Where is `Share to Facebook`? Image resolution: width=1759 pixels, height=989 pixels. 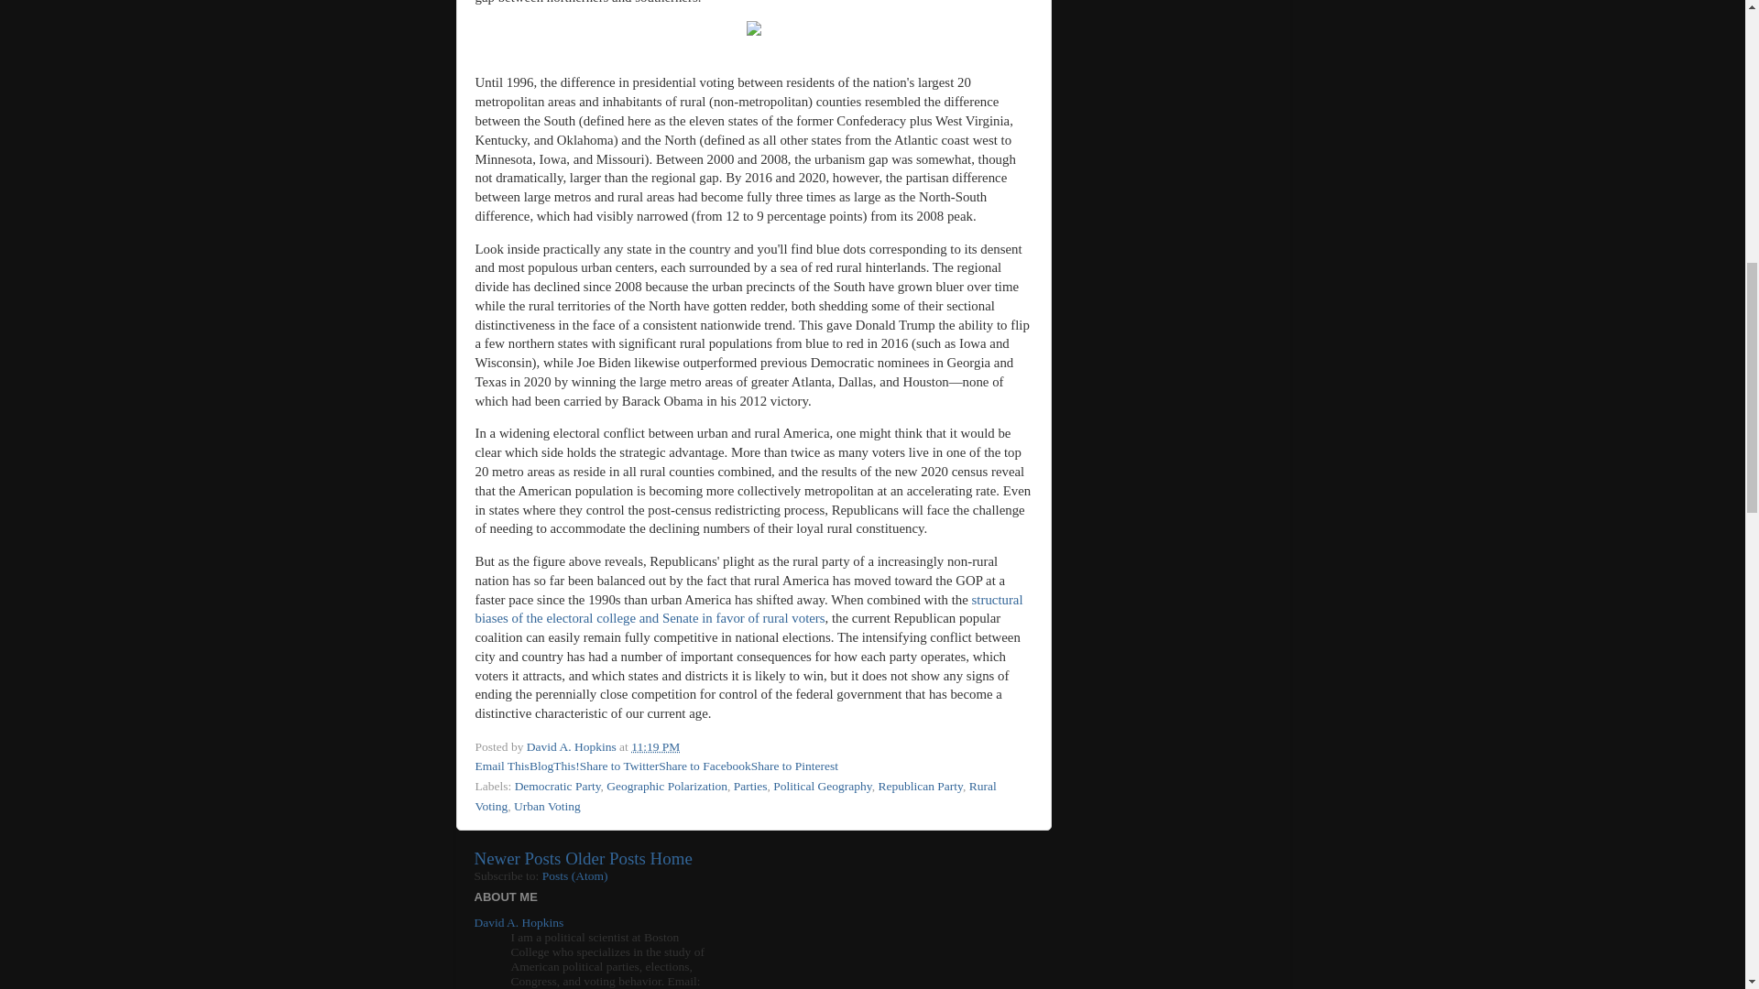
Share to Facebook is located at coordinates (704, 766).